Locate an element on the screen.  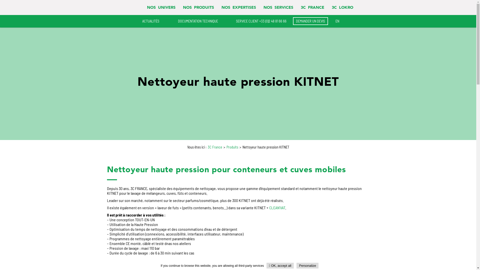
DEMANDER UN DEVIS is located at coordinates (310, 21).